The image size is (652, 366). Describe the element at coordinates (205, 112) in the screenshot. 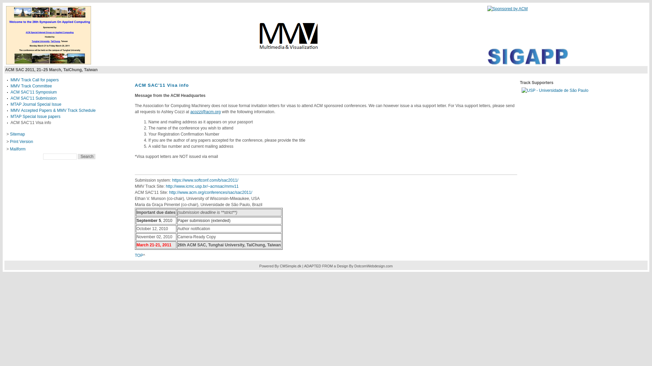

I see `acozzi@acm.org` at that location.